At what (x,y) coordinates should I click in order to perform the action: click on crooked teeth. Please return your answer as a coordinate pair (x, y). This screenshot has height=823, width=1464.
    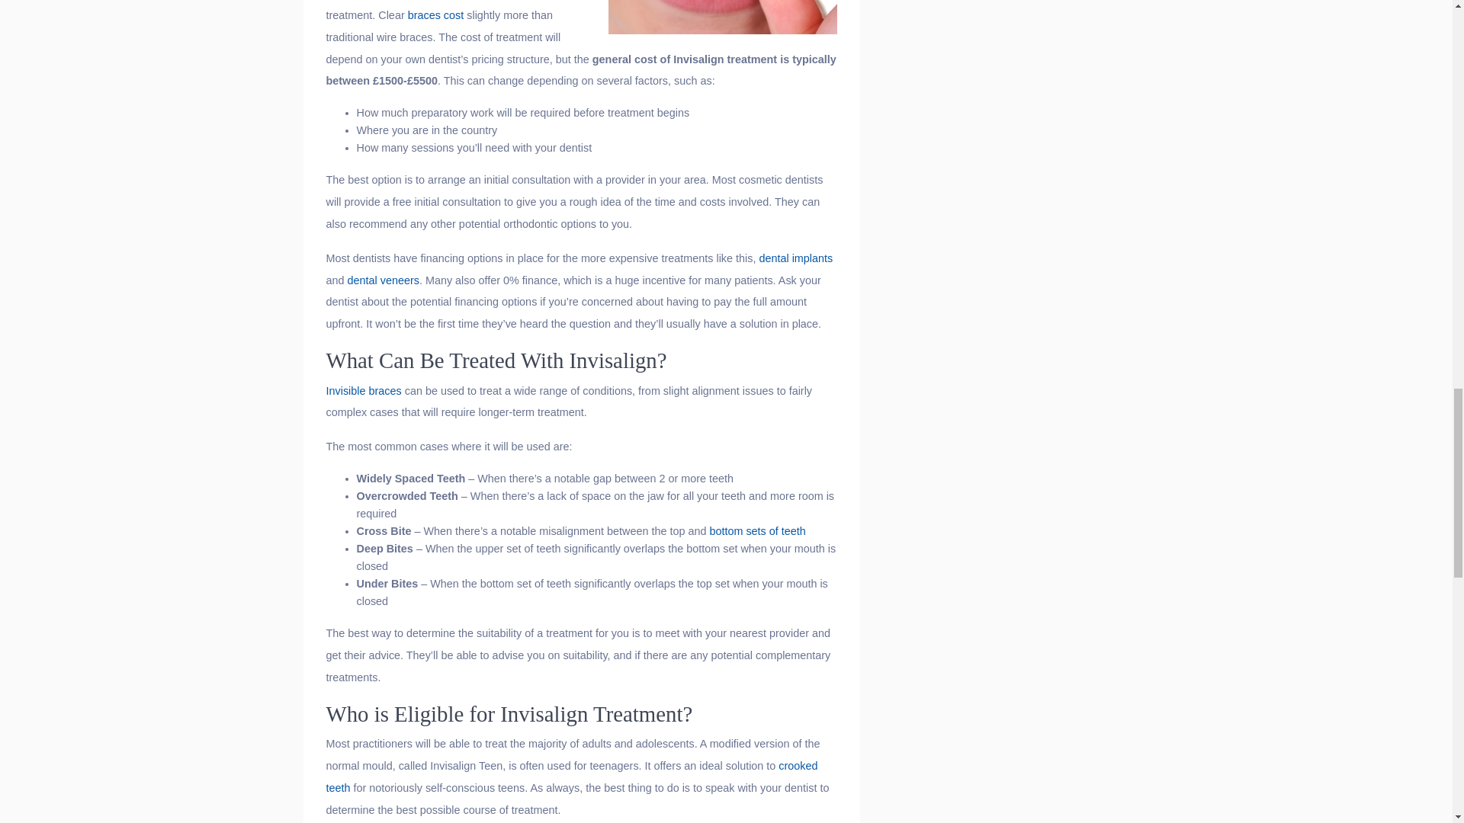
    Looking at the image, I should click on (572, 777).